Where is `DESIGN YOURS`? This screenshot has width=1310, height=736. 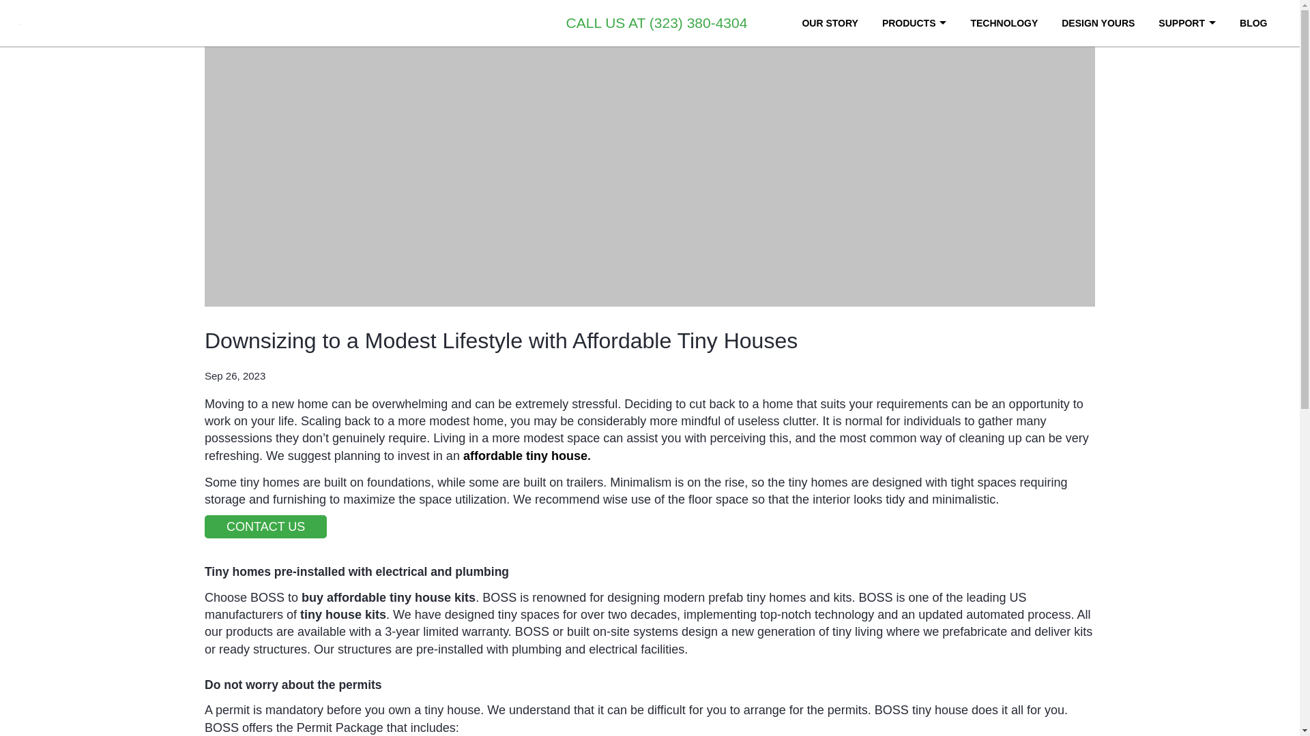 DESIGN YOURS is located at coordinates (1097, 23).